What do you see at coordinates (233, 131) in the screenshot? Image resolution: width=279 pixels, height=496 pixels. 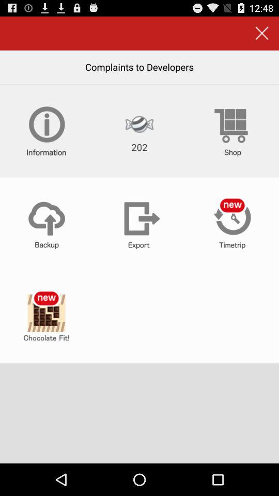 I see `view shopping page` at bounding box center [233, 131].